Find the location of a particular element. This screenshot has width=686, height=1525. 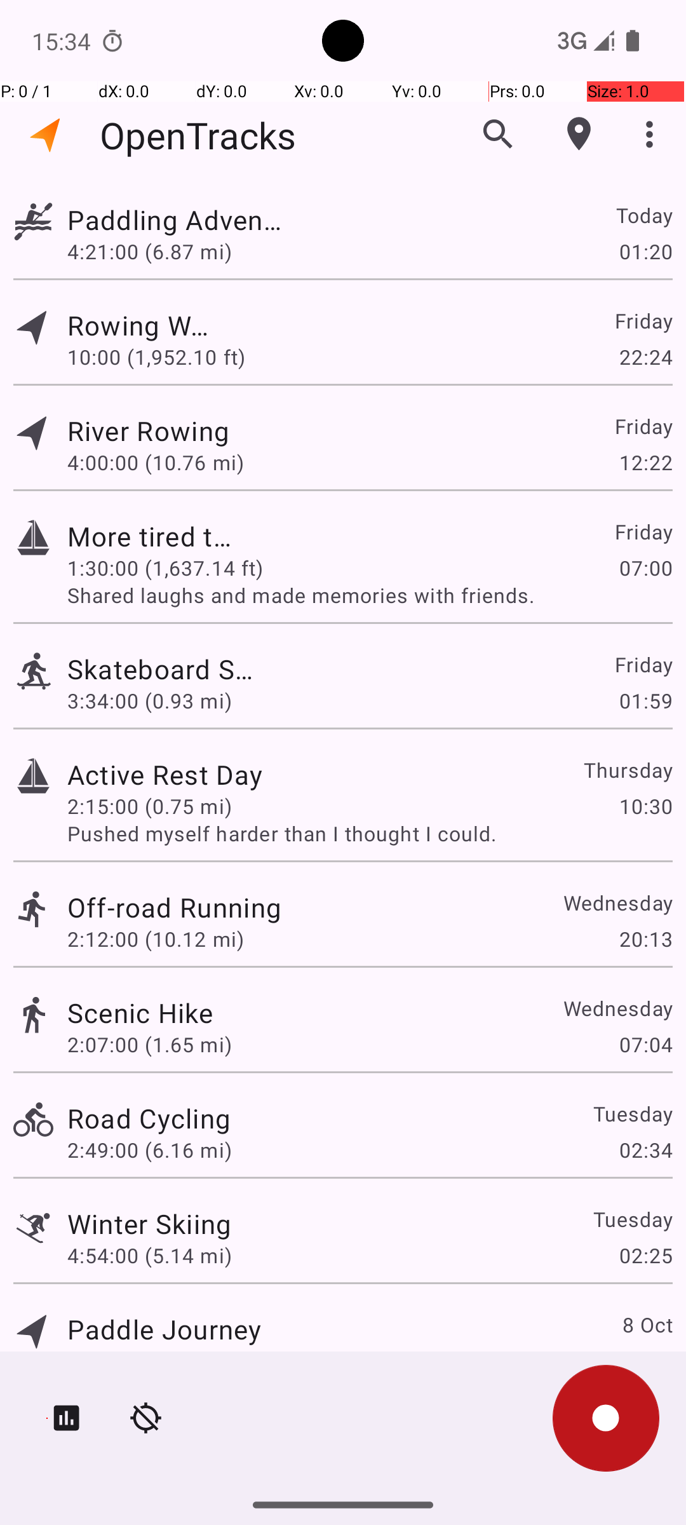

20:13 is located at coordinates (645, 939).